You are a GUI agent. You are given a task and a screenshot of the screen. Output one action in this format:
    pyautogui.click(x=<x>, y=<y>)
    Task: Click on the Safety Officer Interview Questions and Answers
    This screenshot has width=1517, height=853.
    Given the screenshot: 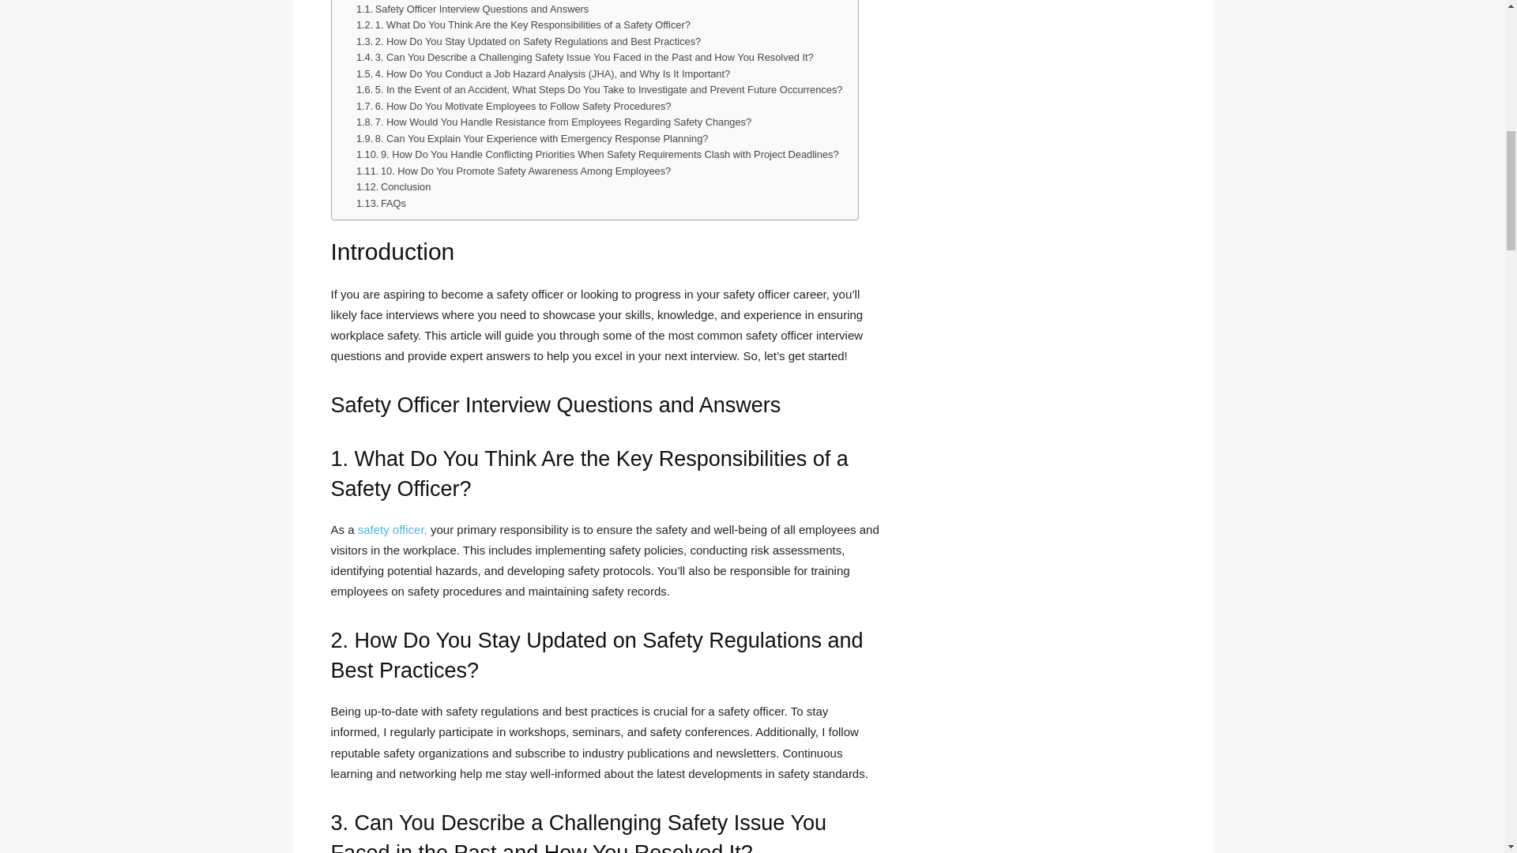 What is the action you would take?
    pyautogui.click(x=472, y=9)
    